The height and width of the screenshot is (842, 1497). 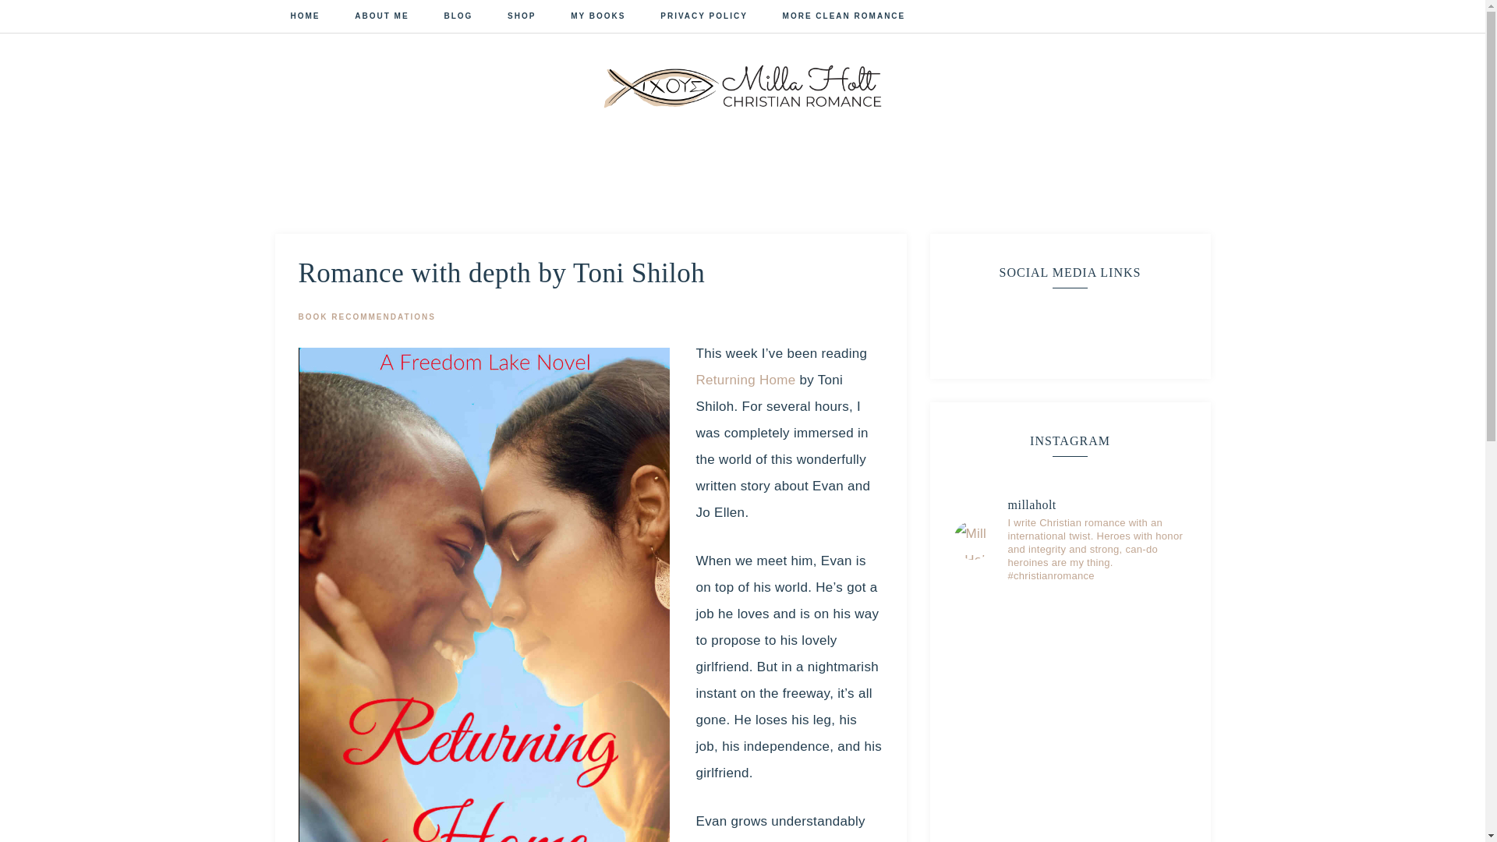 I want to click on ABOUT ME, so click(x=381, y=18).